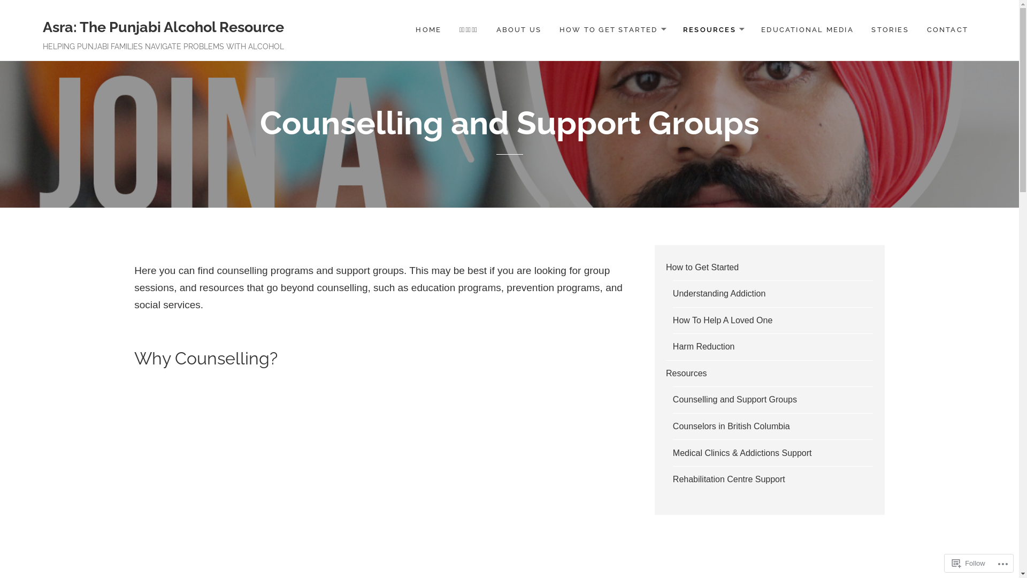  Describe the element at coordinates (723, 320) in the screenshot. I see `How To Help A Loved One` at that location.